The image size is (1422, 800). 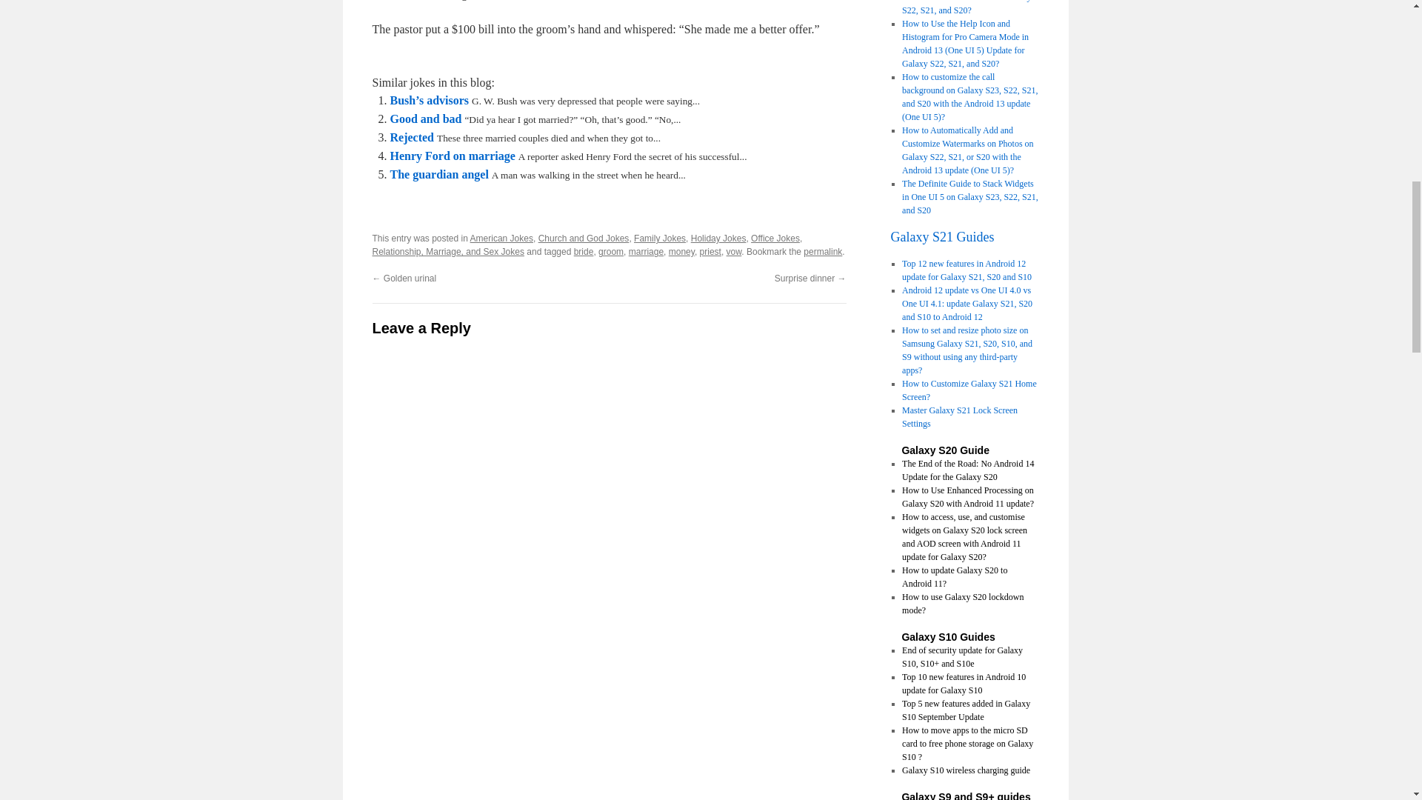 I want to click on Holiday Jokes, so click(x=718, y=239).